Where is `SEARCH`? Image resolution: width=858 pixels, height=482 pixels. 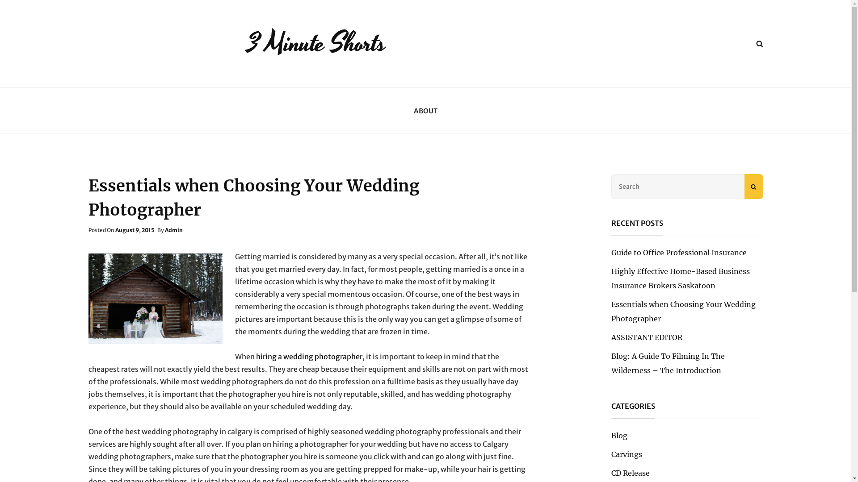 SEARCH is located at coordinates (754, 187).